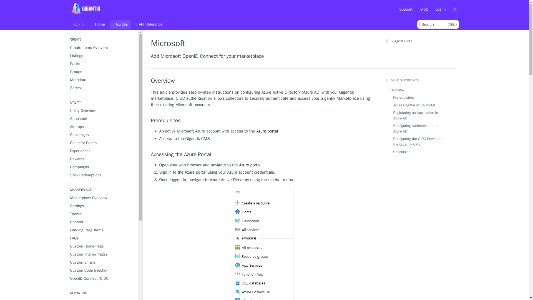  What do you see at coordinates (262, 154) in the screenshot?
I see `Experiences` at bounding box center [262, 154].